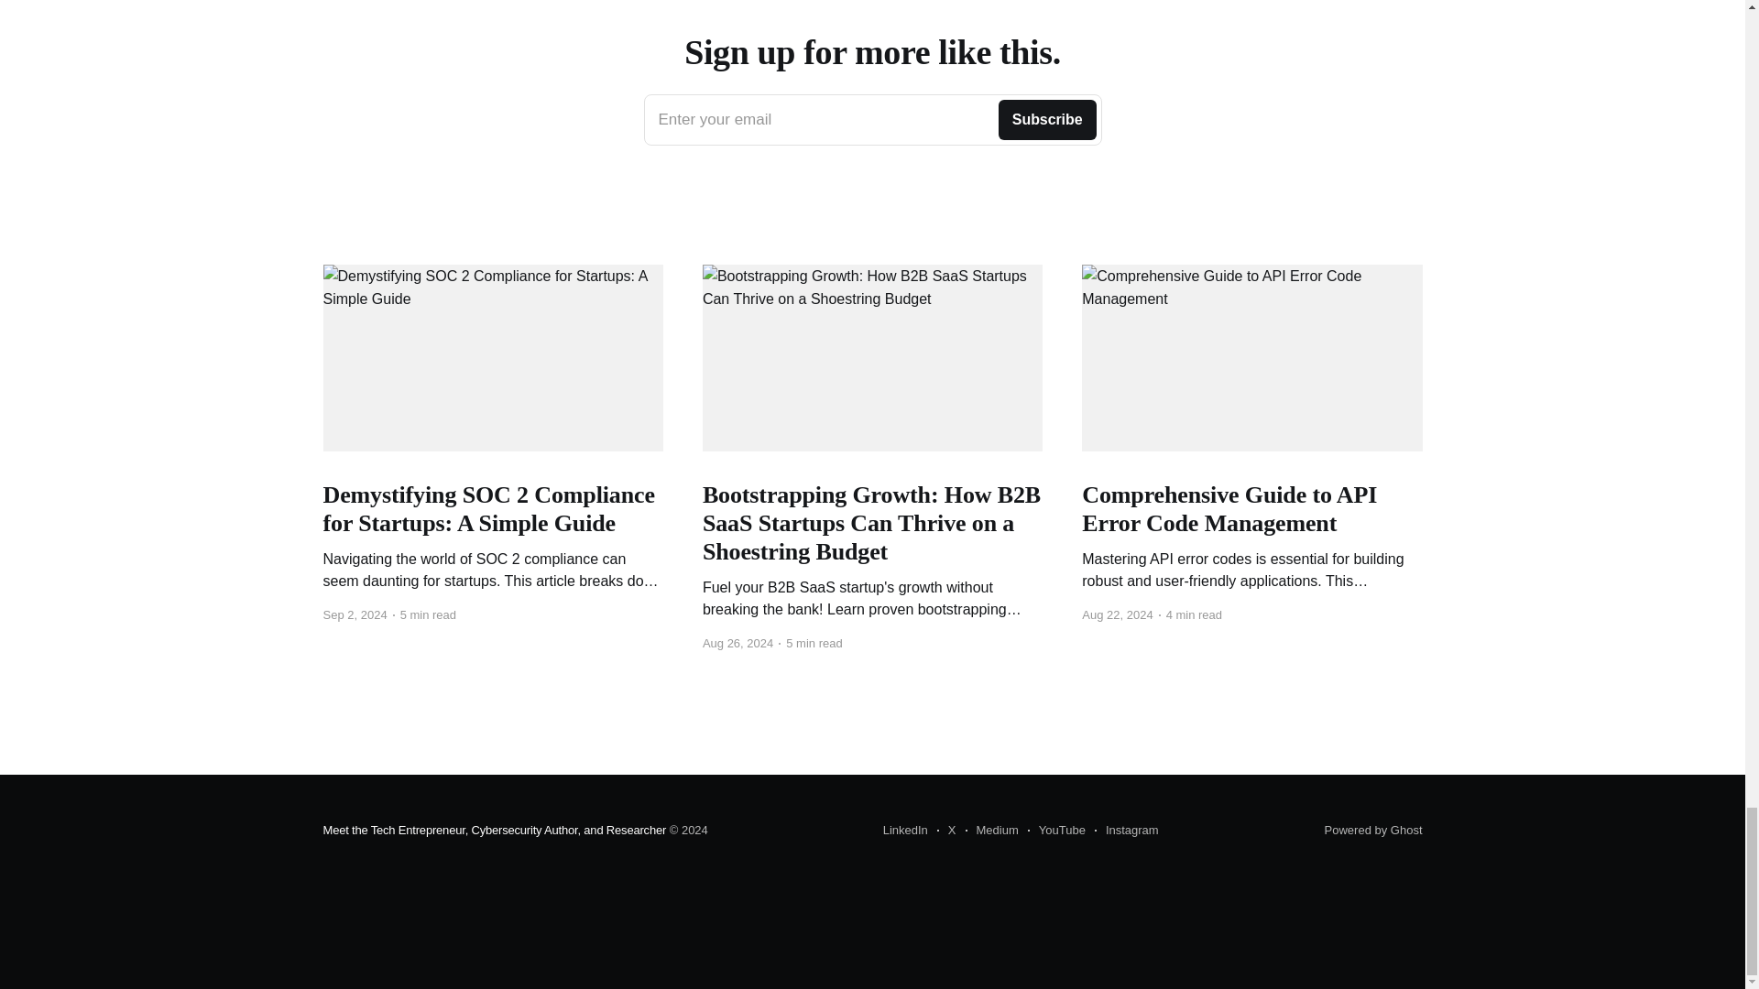  What do you see at coordinates (905, 831) in the screenshot?
I see `LinkedIn` at bounding box center [905, 831].